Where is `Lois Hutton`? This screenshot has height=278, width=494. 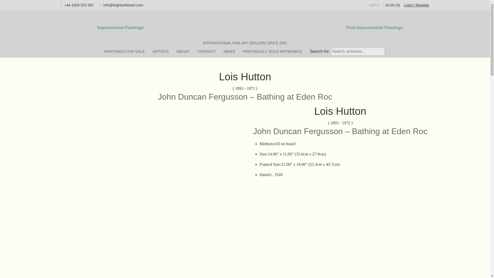
Lois Hutton is located at coordinates (340, 111).